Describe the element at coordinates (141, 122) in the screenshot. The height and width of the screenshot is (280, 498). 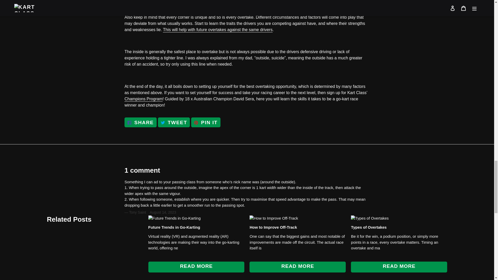
I see `Types of Overtakes` at that location.